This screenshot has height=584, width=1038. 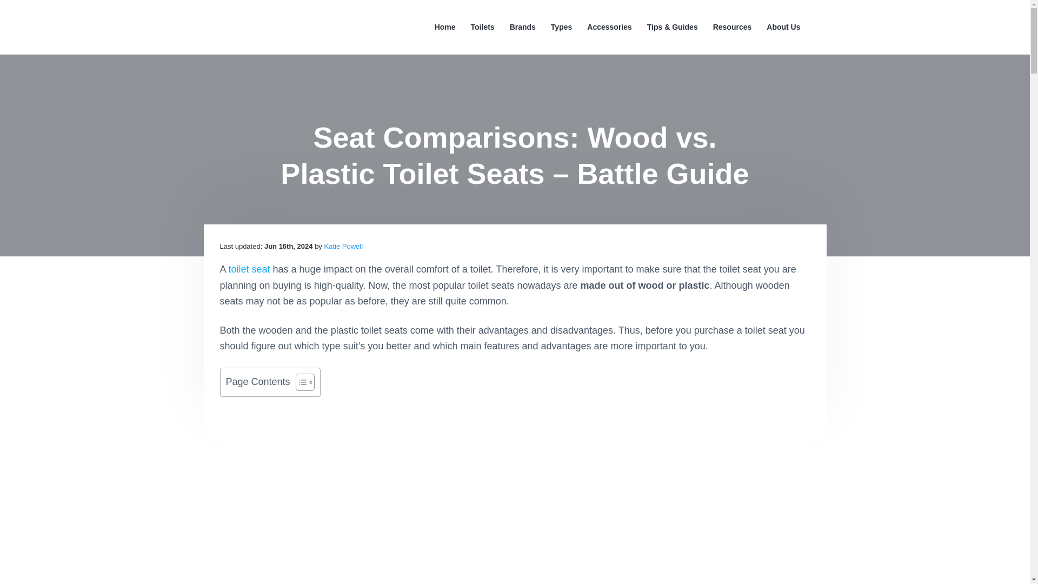 I want to click on Brands, so click(x=522, y=27).